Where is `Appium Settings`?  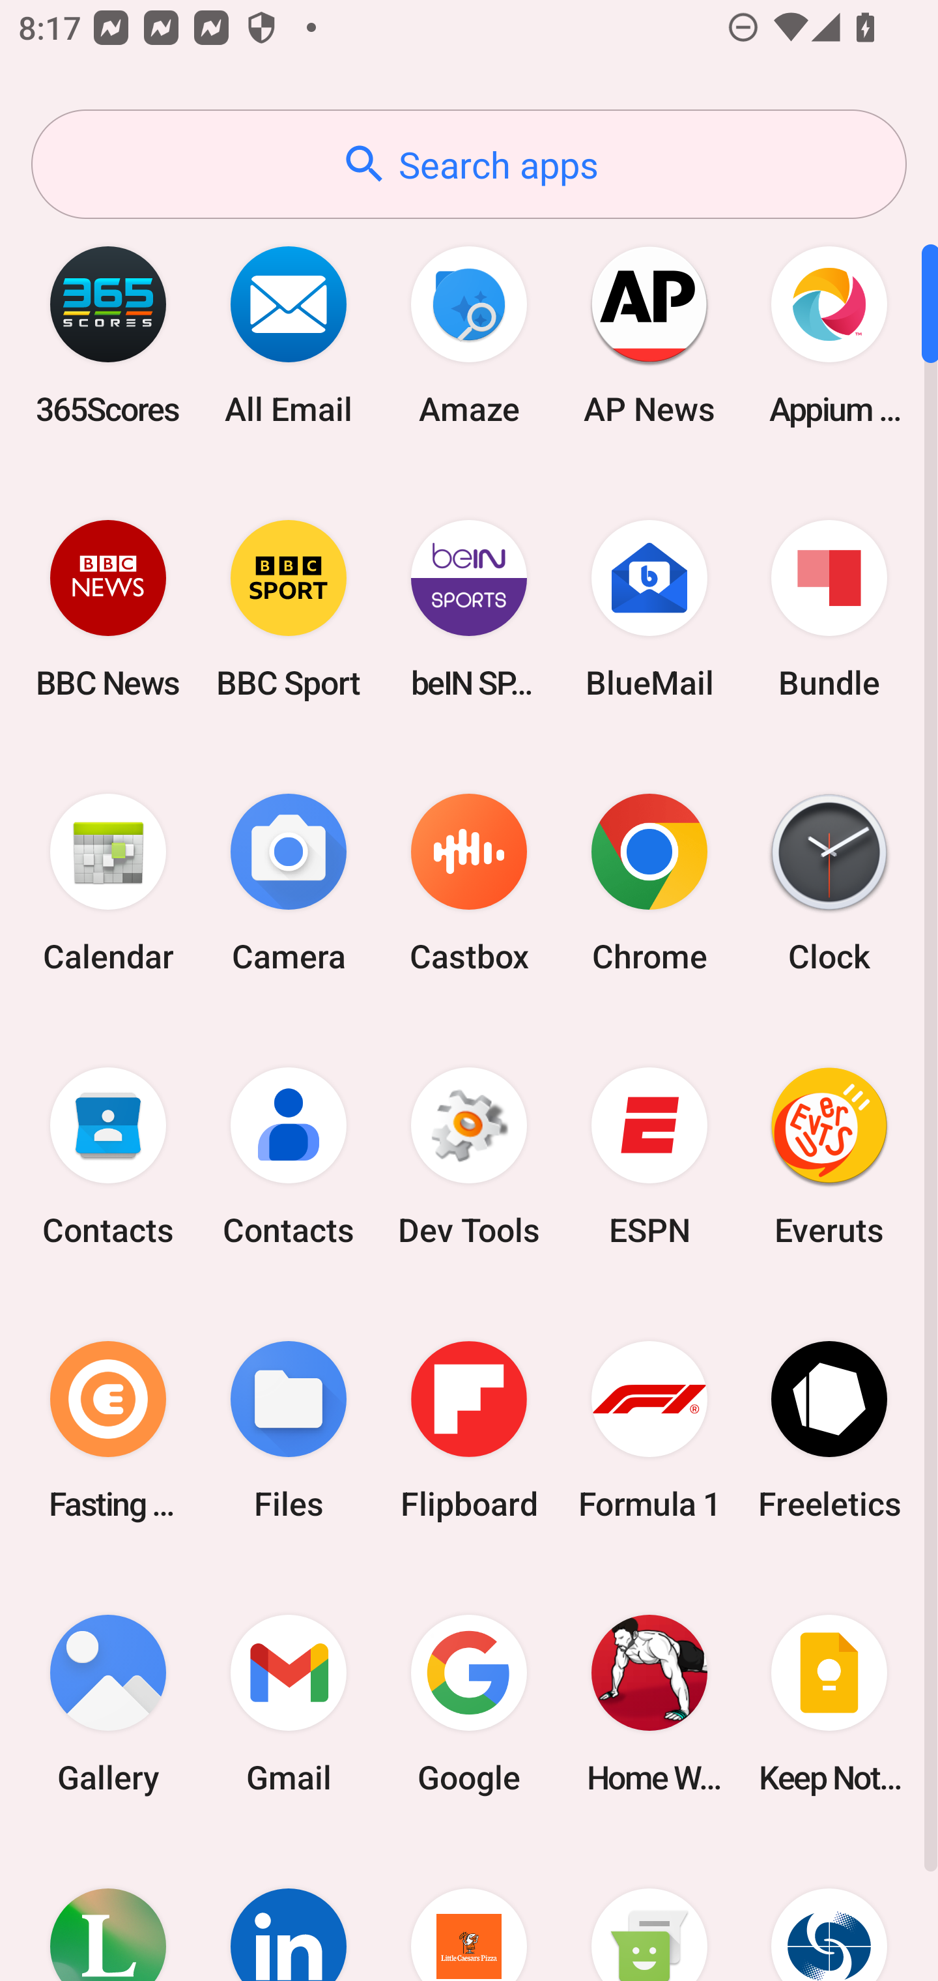
Appium Settings is located at coordinates (829, 335).